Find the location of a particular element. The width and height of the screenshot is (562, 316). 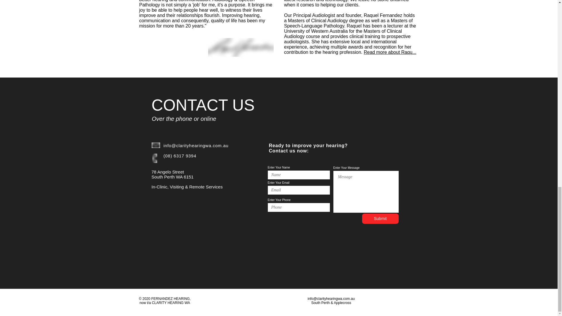

mail.png is located at coordinates (156, 145).